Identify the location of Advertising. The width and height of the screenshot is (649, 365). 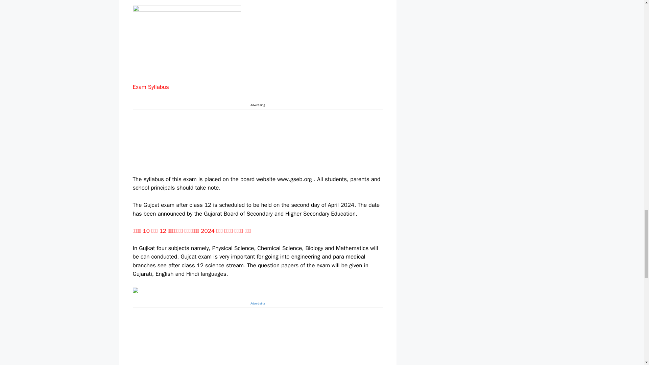
(258, 326).